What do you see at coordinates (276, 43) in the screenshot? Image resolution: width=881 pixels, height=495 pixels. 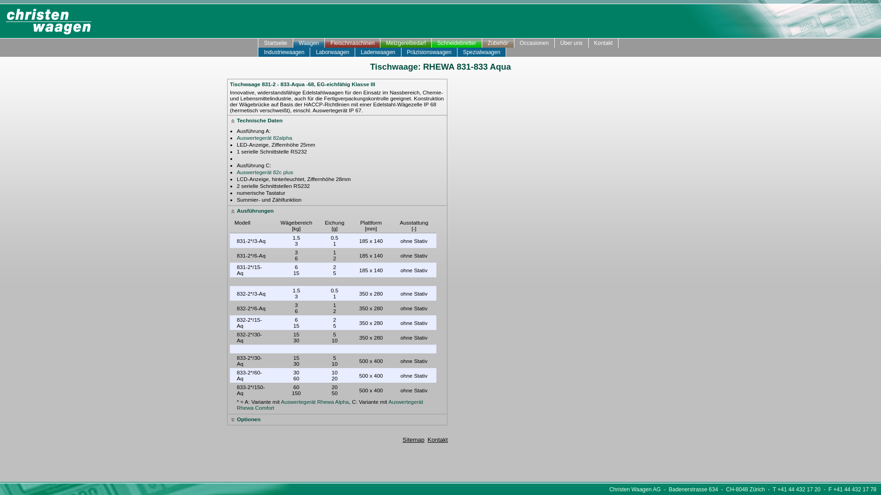 I see `Startseite` at bounding box center [276, 43].